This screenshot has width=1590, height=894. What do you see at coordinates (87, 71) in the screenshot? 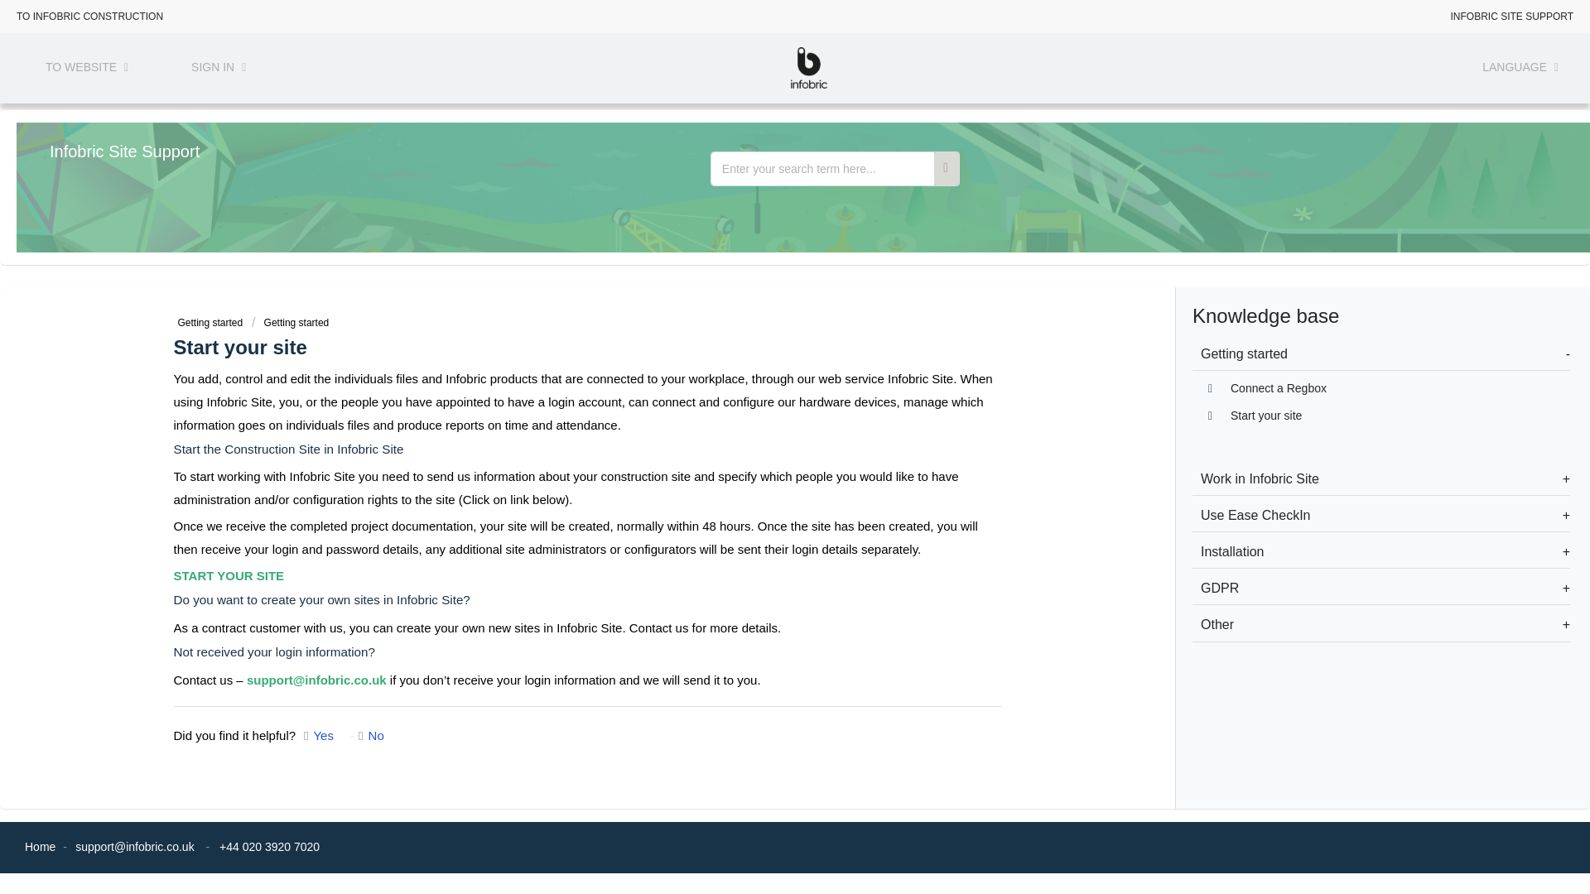
I see `TO WEBSITE` at bounding box center [87, 71].